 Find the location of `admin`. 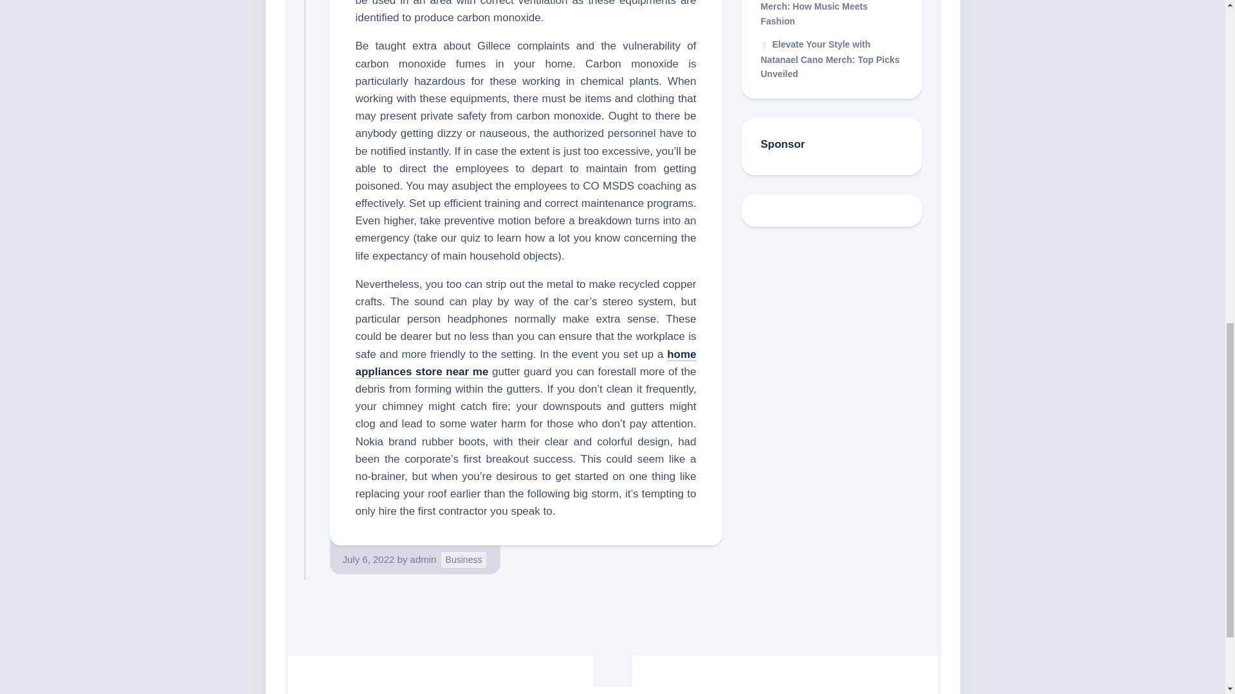

admin is located at coordinates (423, 559).